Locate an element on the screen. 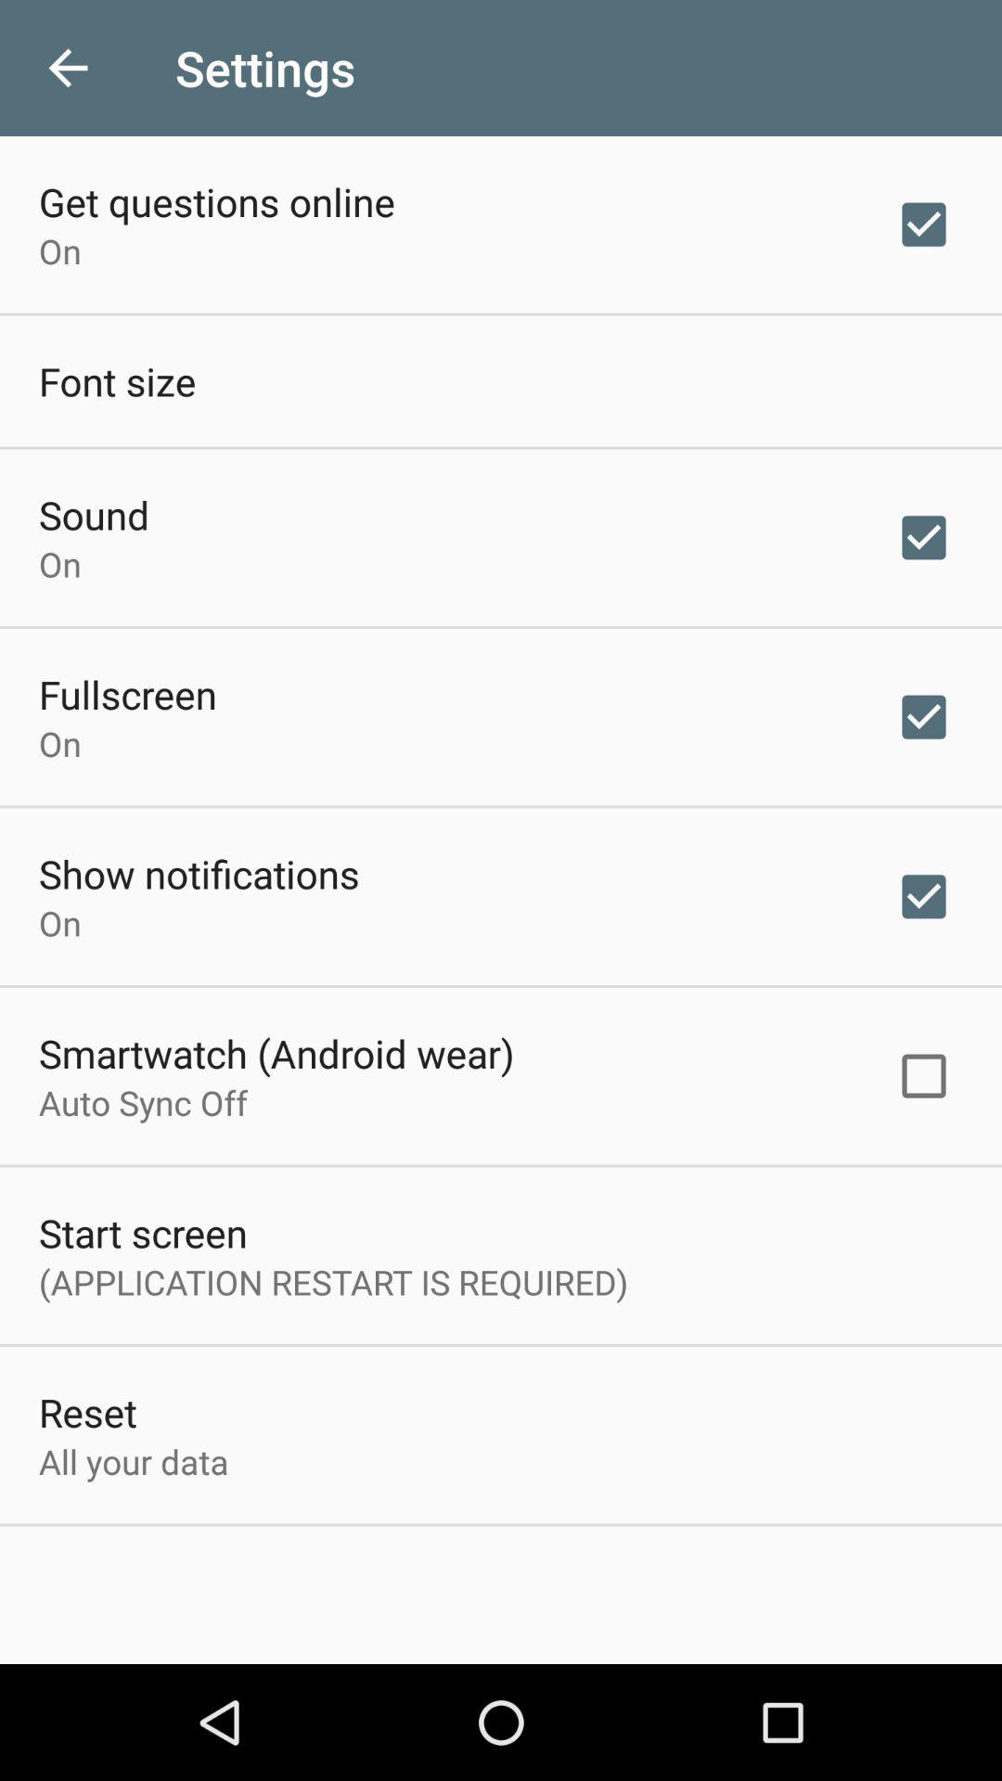 The image size is (1002, 1781). launch the icon below on item is located at coordinates (276, 1053).